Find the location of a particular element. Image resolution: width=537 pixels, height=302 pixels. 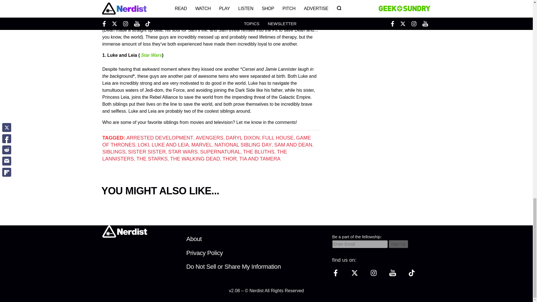

SIBLINGS is located at coordinates (114, 152).